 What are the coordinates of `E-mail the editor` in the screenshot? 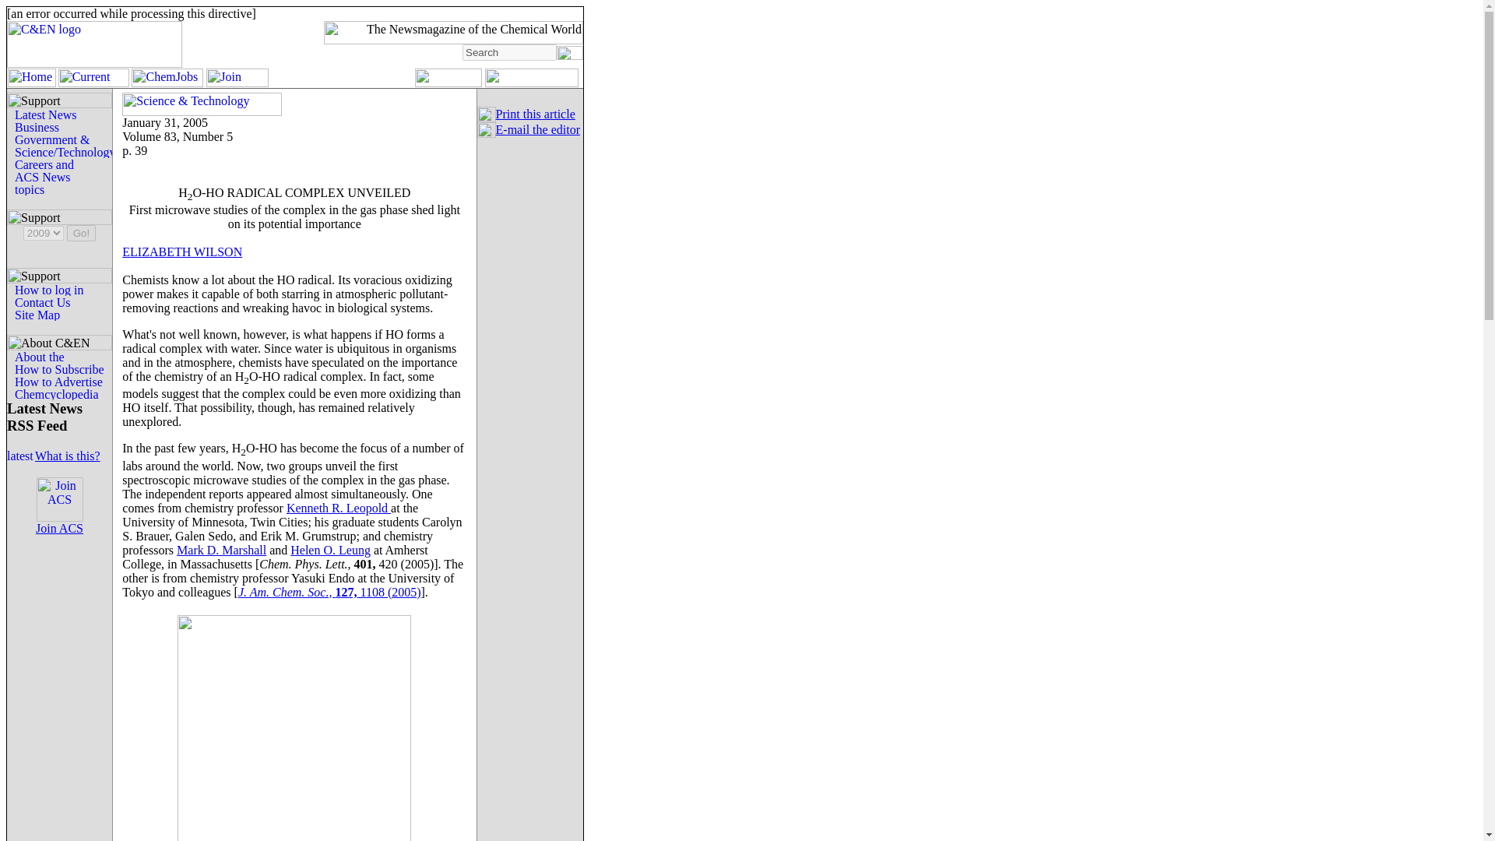 It's located at (537, 129).